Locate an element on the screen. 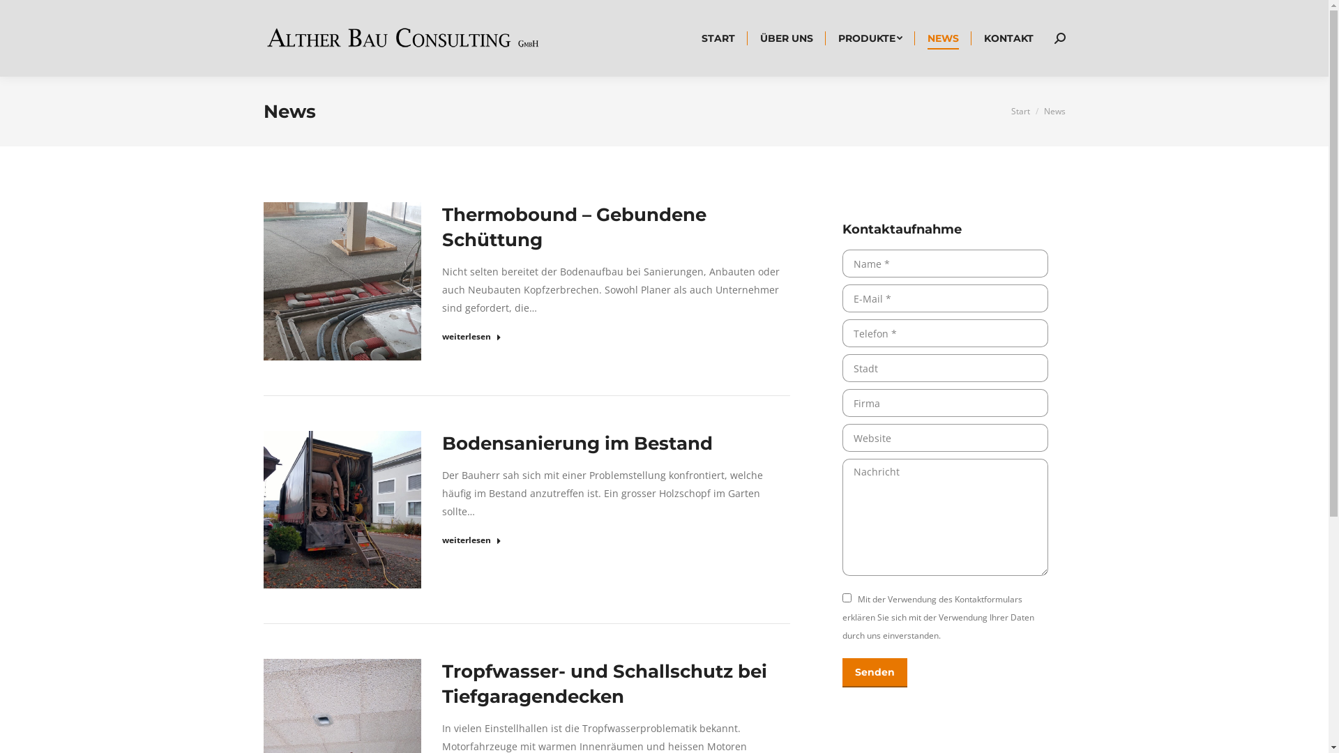 Image resolution: width=1339 pixels, height=753 pixels. START is located at coordinates (718, 38).